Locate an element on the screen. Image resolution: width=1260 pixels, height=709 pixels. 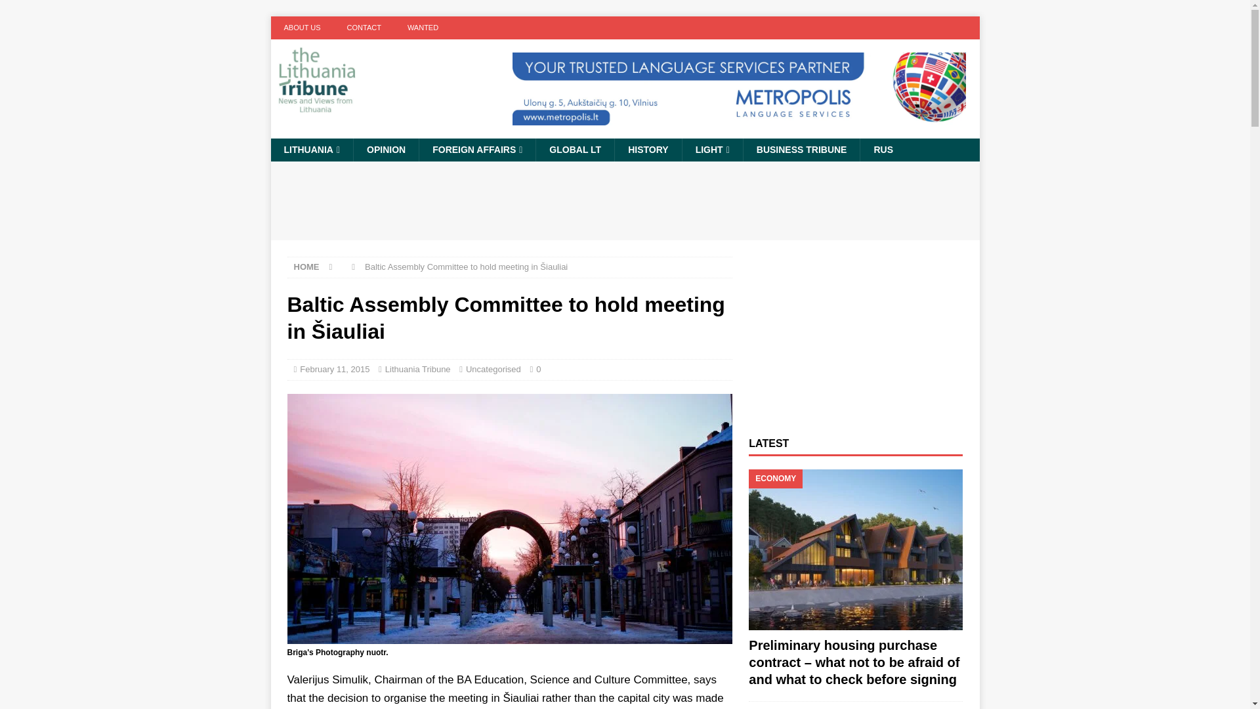
ABOUT US is located at coordinates (302, 28).